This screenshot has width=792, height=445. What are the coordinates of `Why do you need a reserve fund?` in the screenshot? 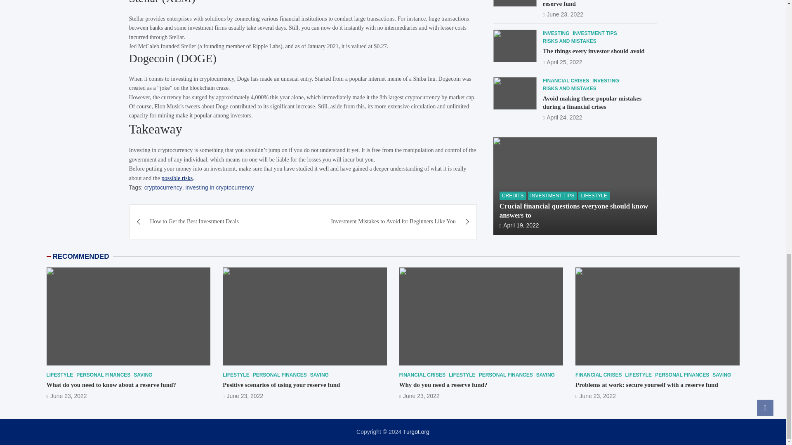 It's located at (419, 396).